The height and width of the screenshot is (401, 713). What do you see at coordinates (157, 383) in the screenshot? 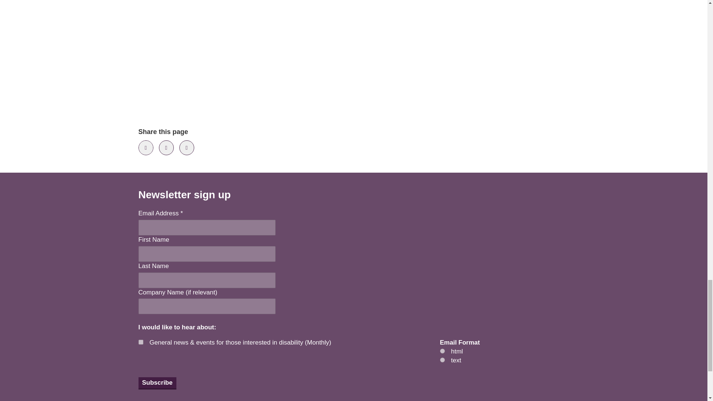
I see `Subscribe` at bounding box center [157, 383].